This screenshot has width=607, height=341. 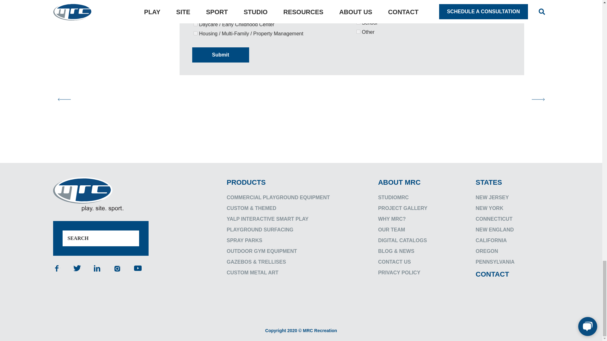 I want to click on Housing, so click(x=195, y=33).